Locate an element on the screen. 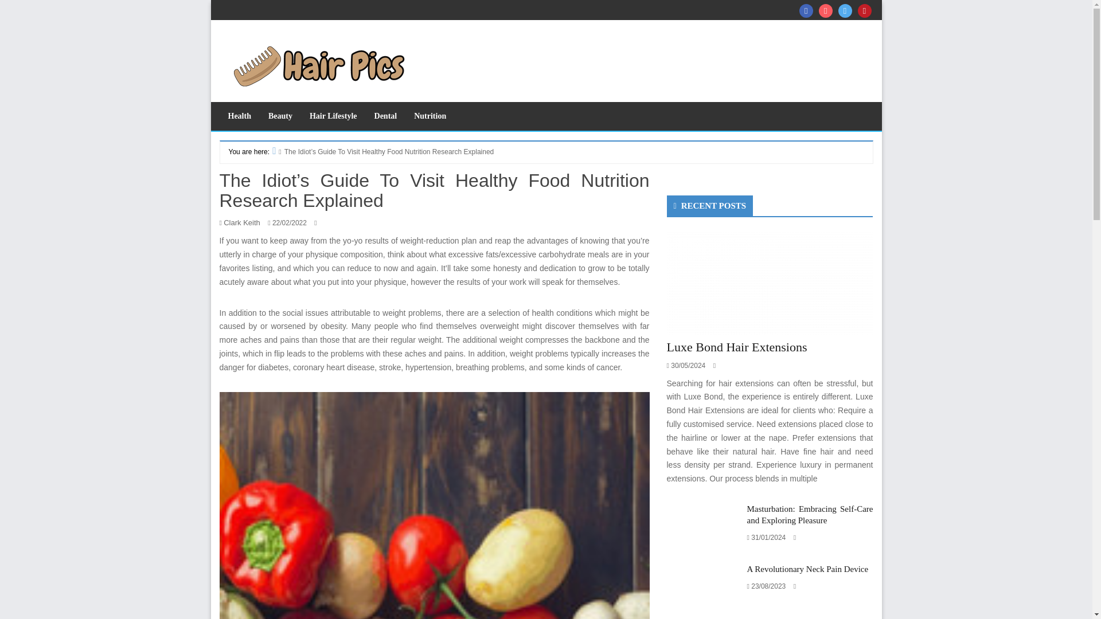 This screenshot has width=1101, height=619. Luxe Bond Hair Extensions is located at coordinates (736, 346).